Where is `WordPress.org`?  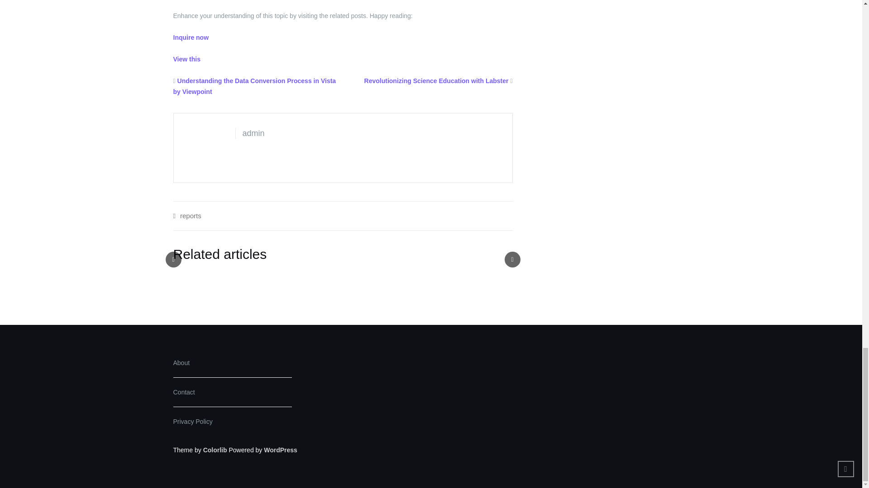 WordPress.org is located at coordinates (281, 450).